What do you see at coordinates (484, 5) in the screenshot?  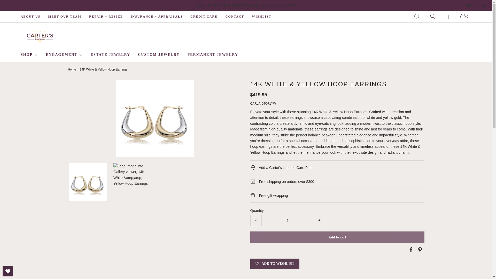 I see `TIKTOK ICON` at bounding box center [484, 5].